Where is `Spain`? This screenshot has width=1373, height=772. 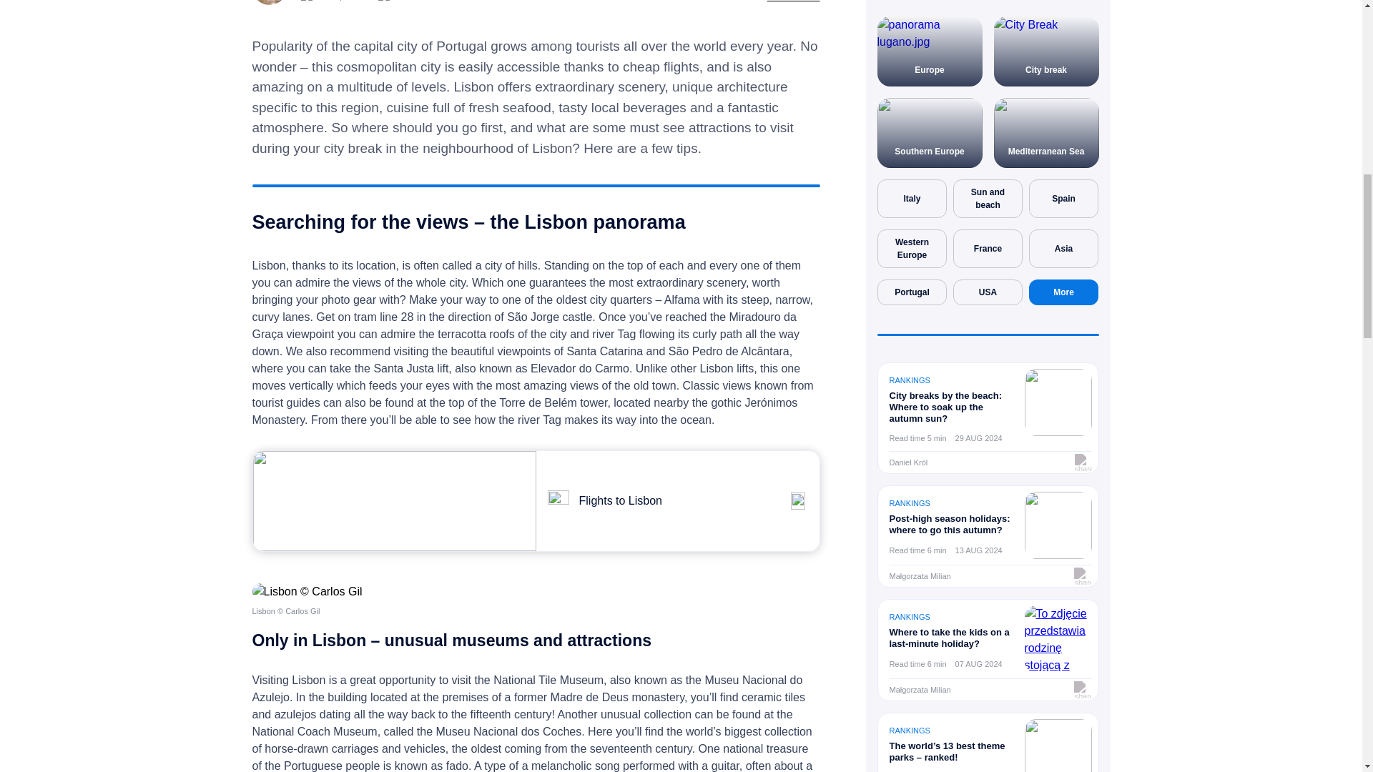 Spain is located at coordinates (1064, 198).